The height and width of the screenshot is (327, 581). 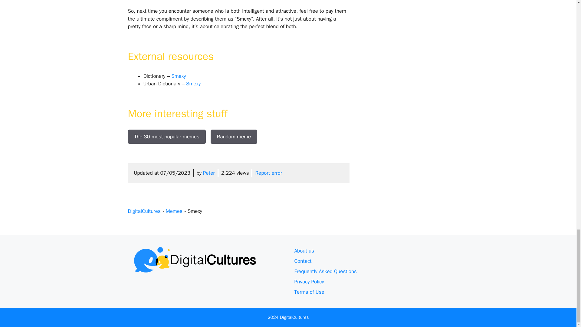 What do you see at coordinates (193, 84) in the screenshot?
I see `Smexy` at bounding box center [193, 84].